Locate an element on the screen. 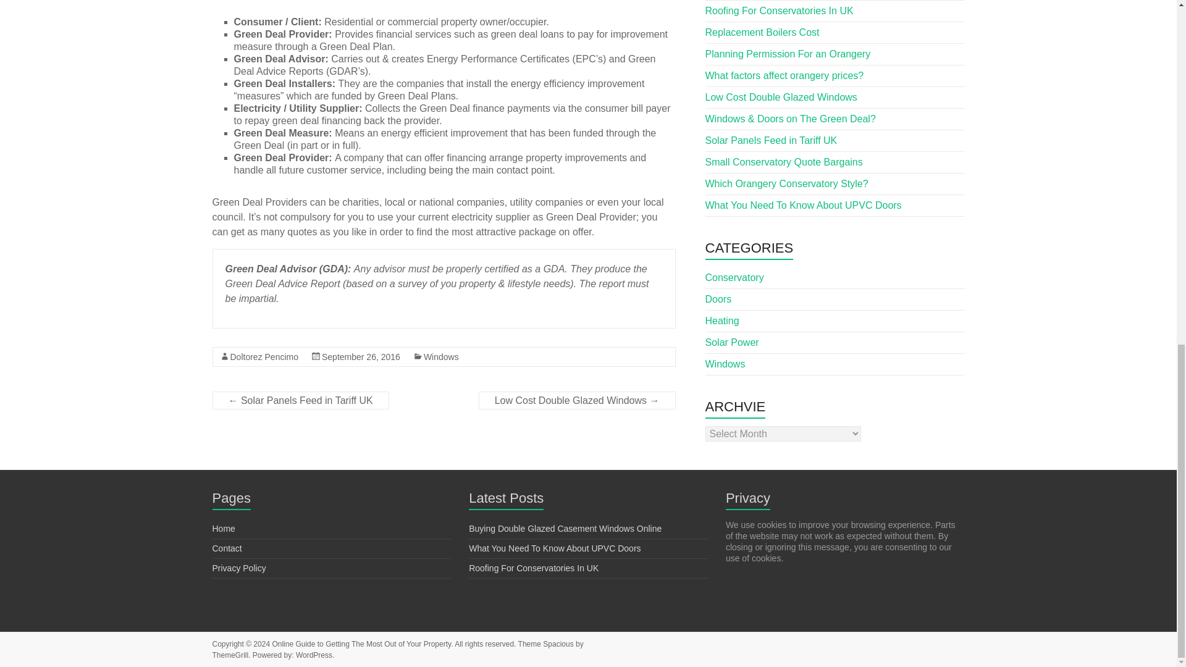 The height and width of the screenshot is (667, 1186). Contact is located at coordinates (227, 548).